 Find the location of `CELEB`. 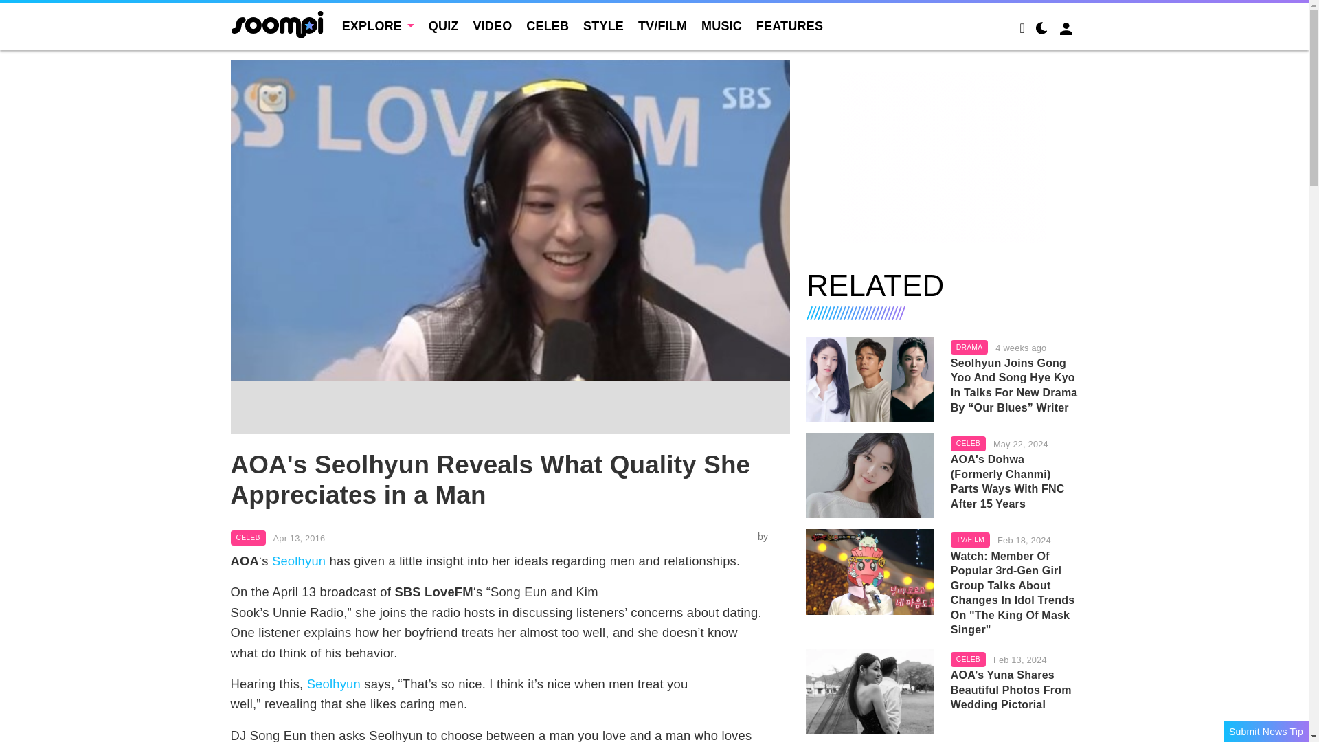

CELEB is located at coordinates (547, 26).